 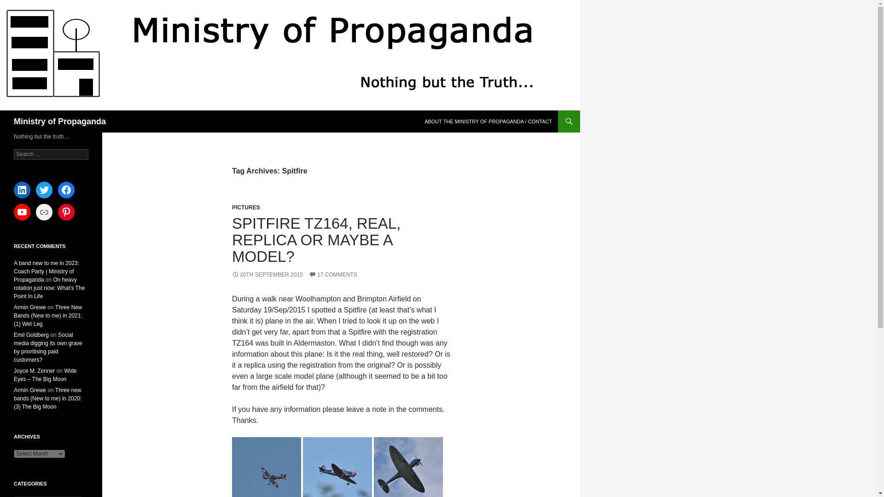 What do you see at coordinates (332, 274) in the screenshot?
I see `17 COMMENTS` at bounding box center [332, 274].